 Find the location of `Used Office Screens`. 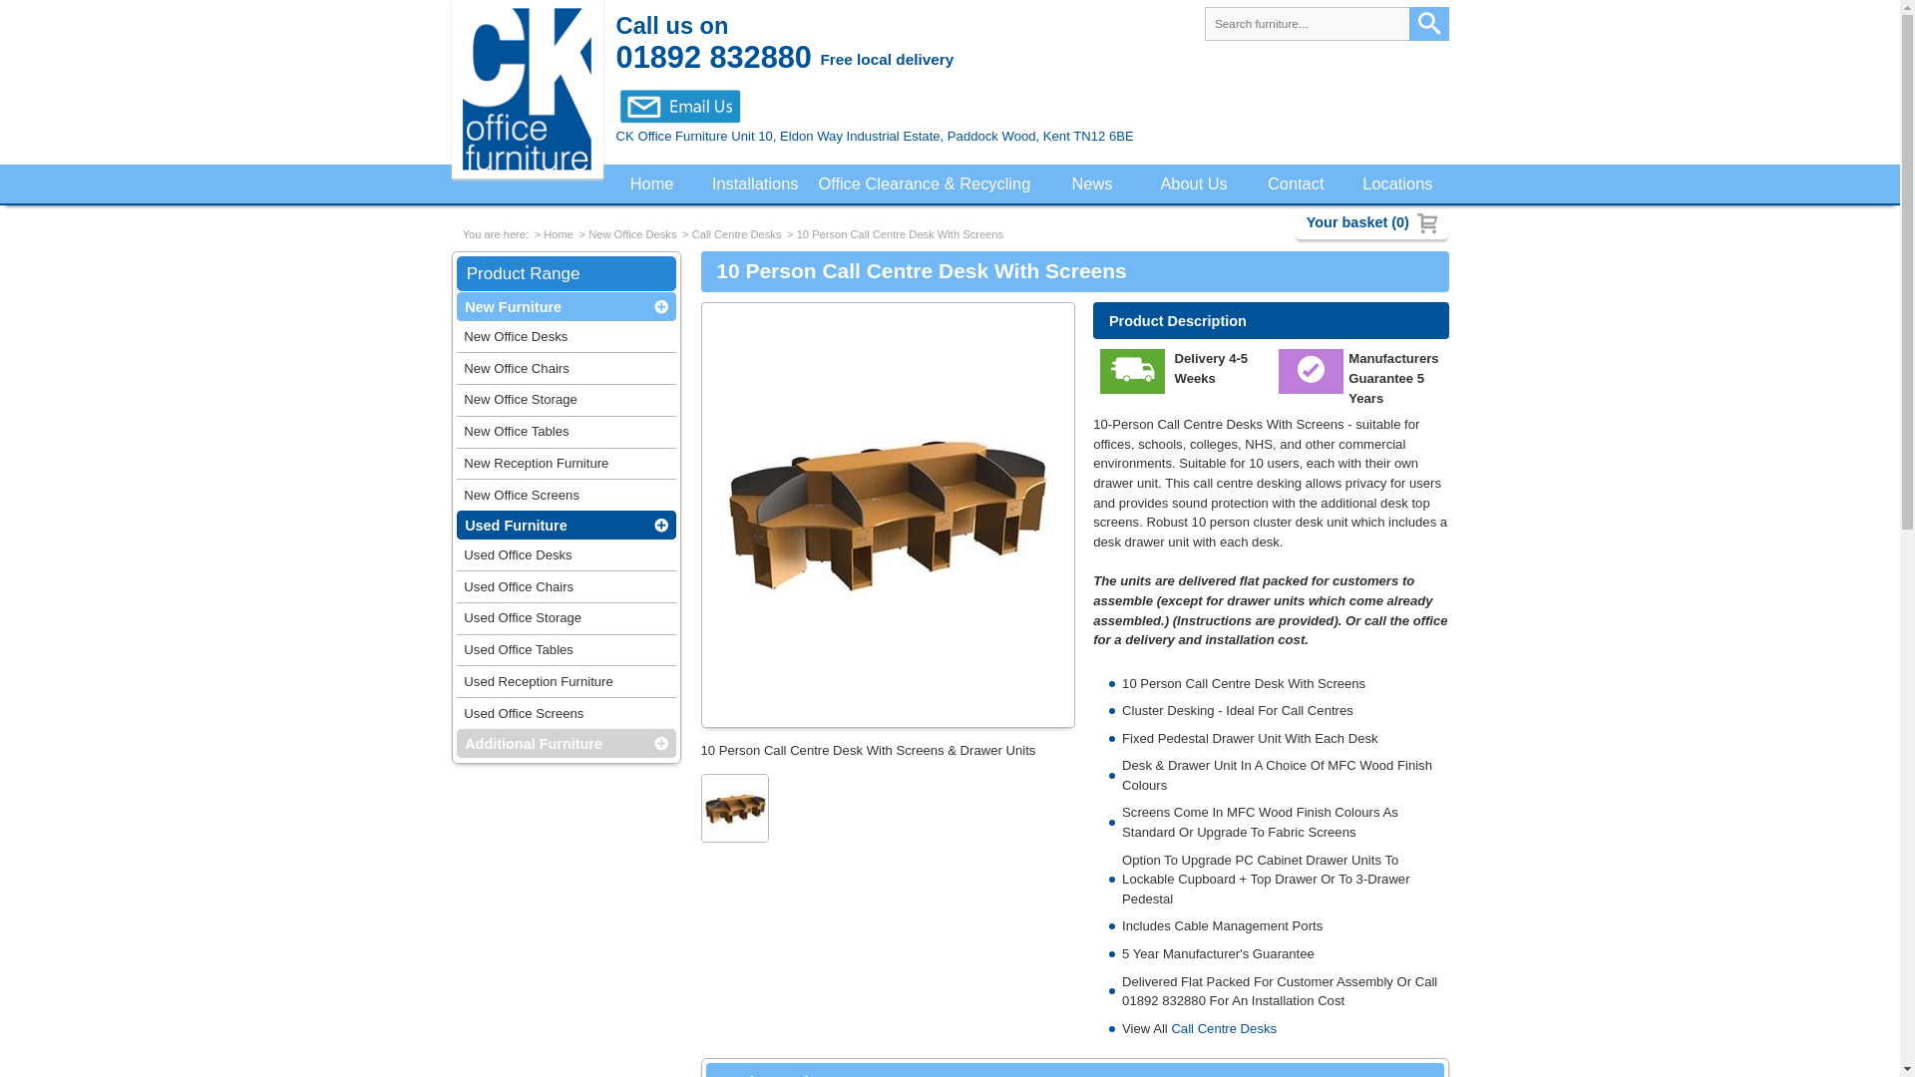

Used Office Screens is located at coordinates (567, 713).